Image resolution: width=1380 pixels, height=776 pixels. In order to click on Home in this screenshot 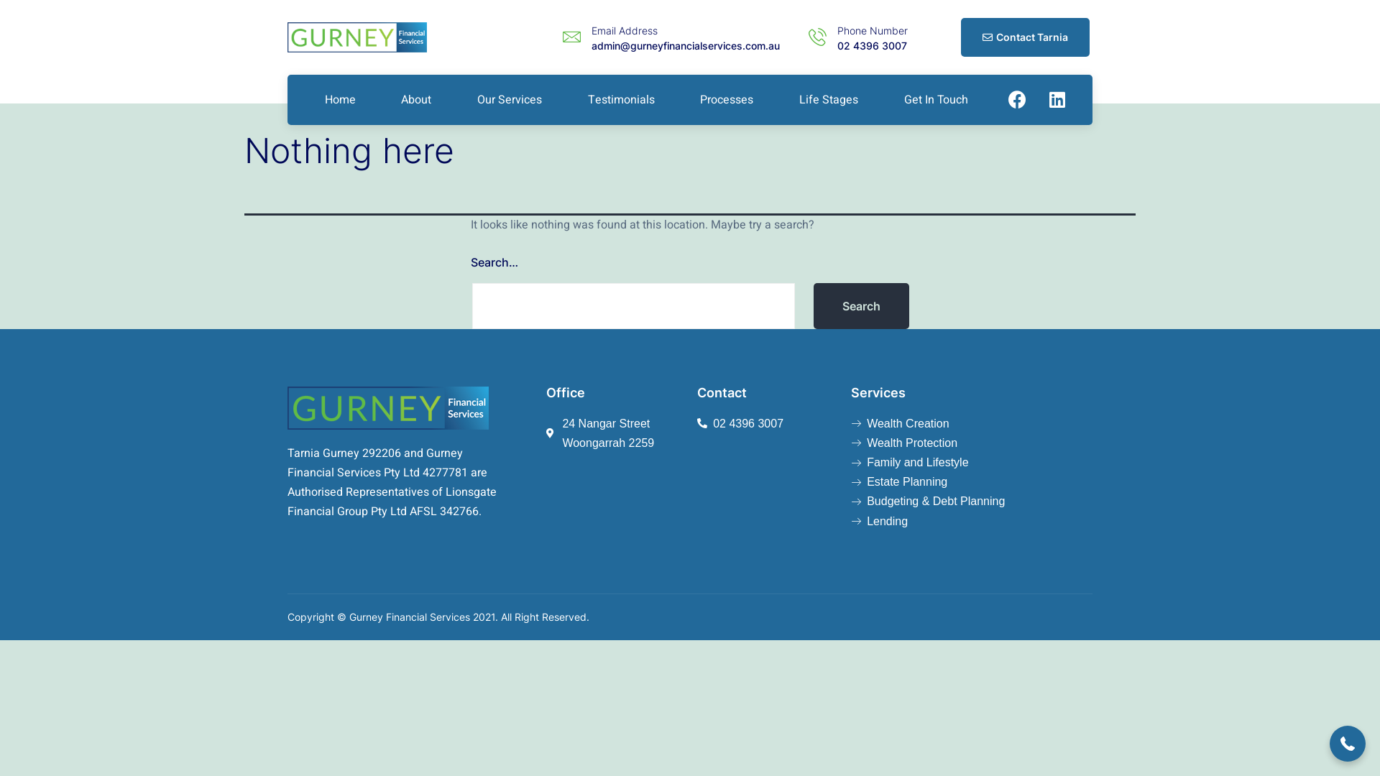, I will do `click(341, 100)`.